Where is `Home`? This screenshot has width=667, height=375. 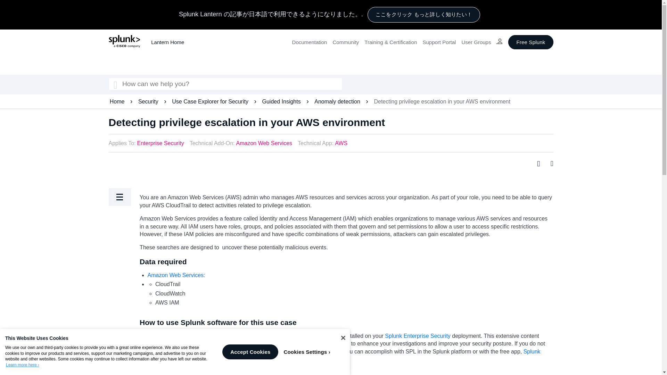
Home is located at coordinates (118, 101).